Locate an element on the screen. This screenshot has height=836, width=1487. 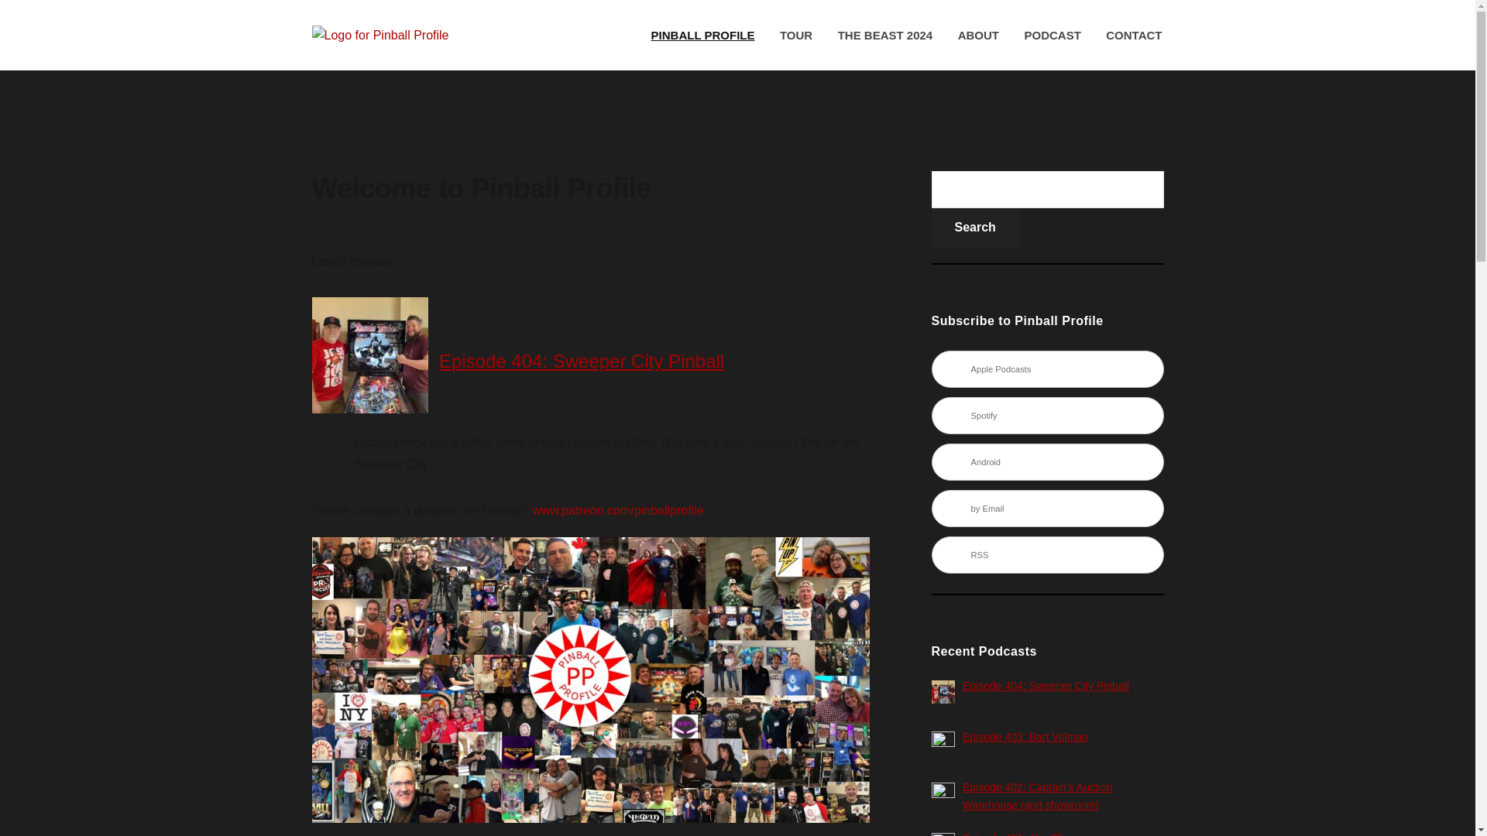
ABOUT is located at coordinates (978, 36).